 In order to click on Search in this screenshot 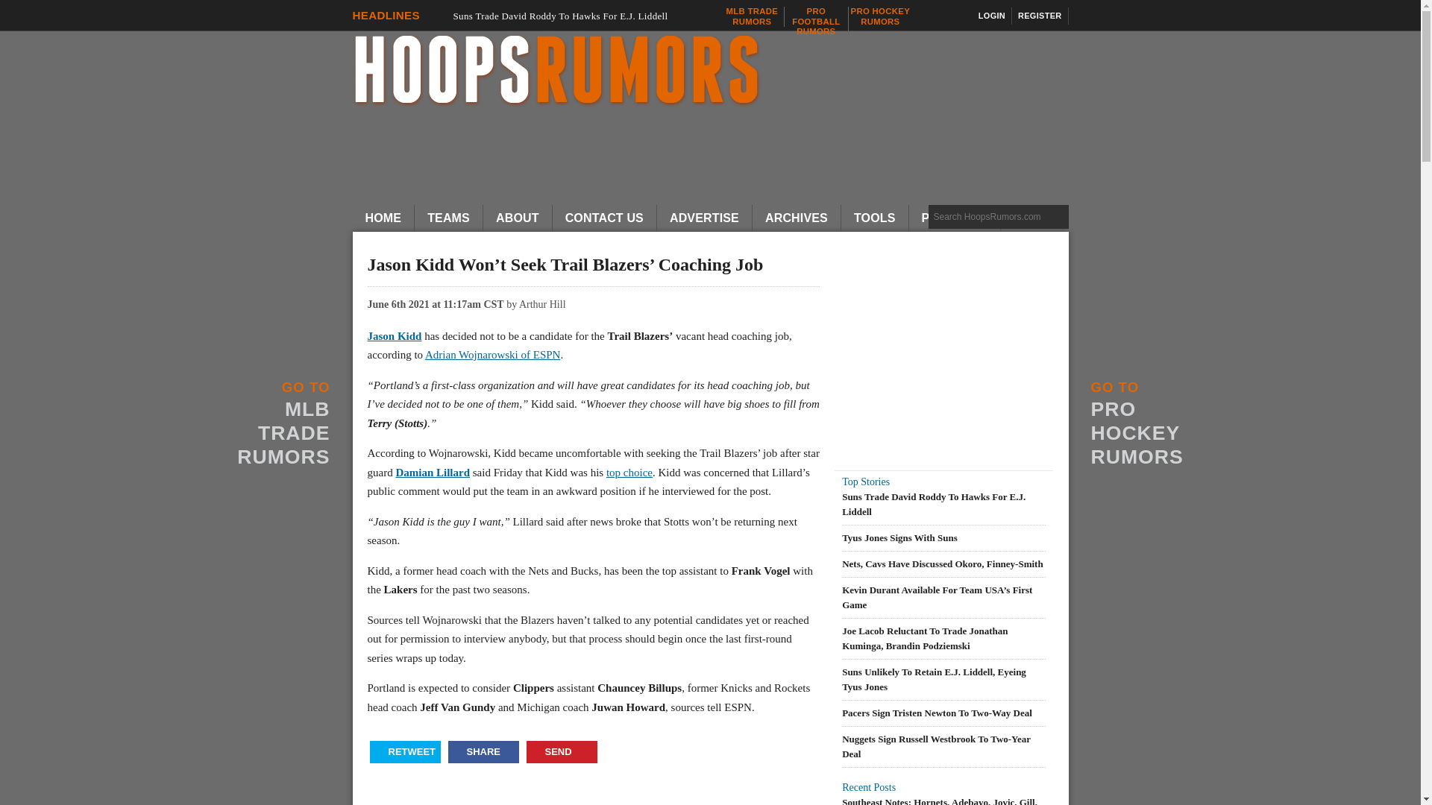, I will do `click(449, 218)`.